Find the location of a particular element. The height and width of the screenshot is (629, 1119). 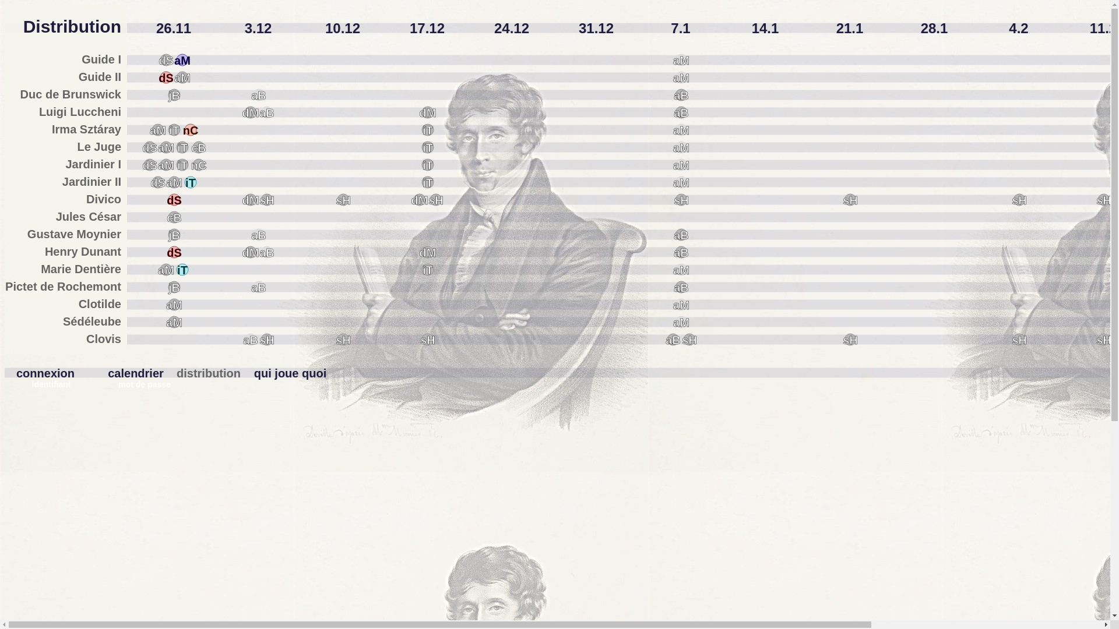

sH is located at coordinates (436, 200).